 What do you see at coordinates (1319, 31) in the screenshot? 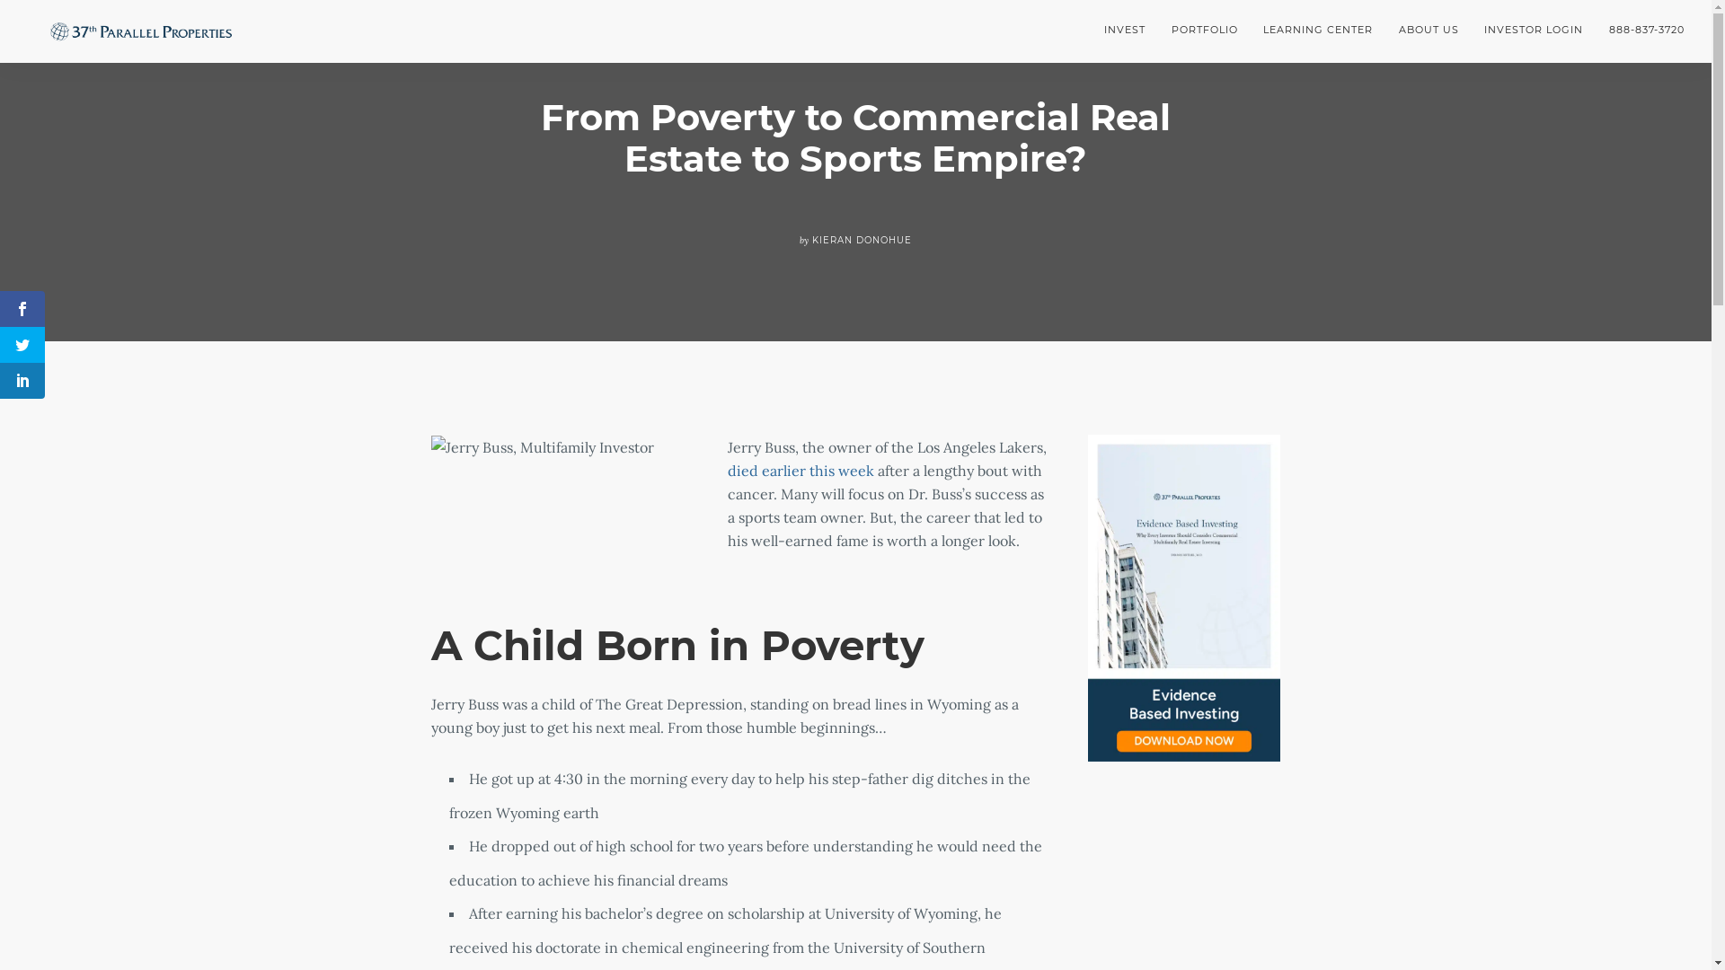
I see `LEARNING CENTER` at bounding box center [1319, 31].